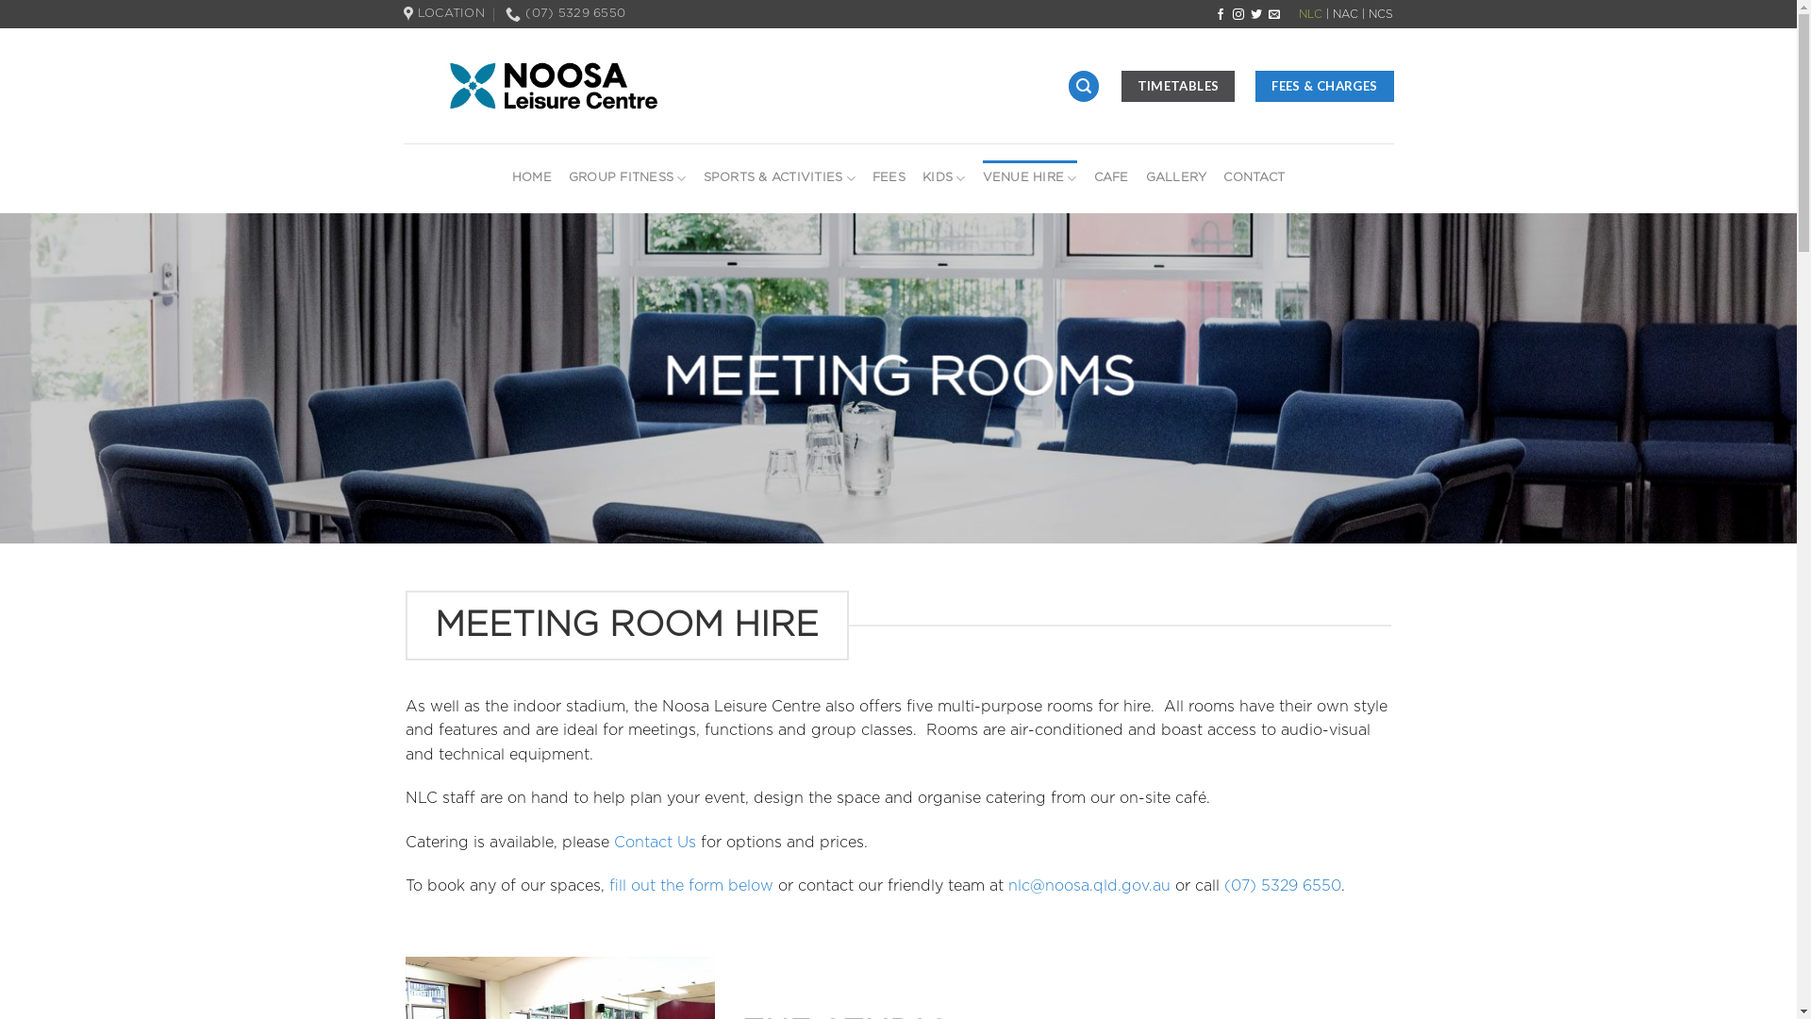 Image resolution: width=1811 pixels, height=1019 pixels. Describe the element at coordinates (1177, 178) in the screenshot. I see `GALLERY` at that location.